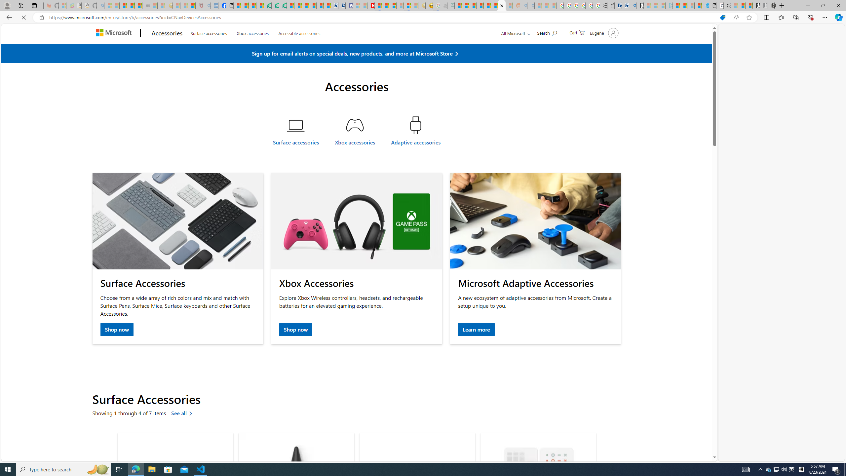  I want to click on Cheap Hotels - Save70.com, so click(342, 6).